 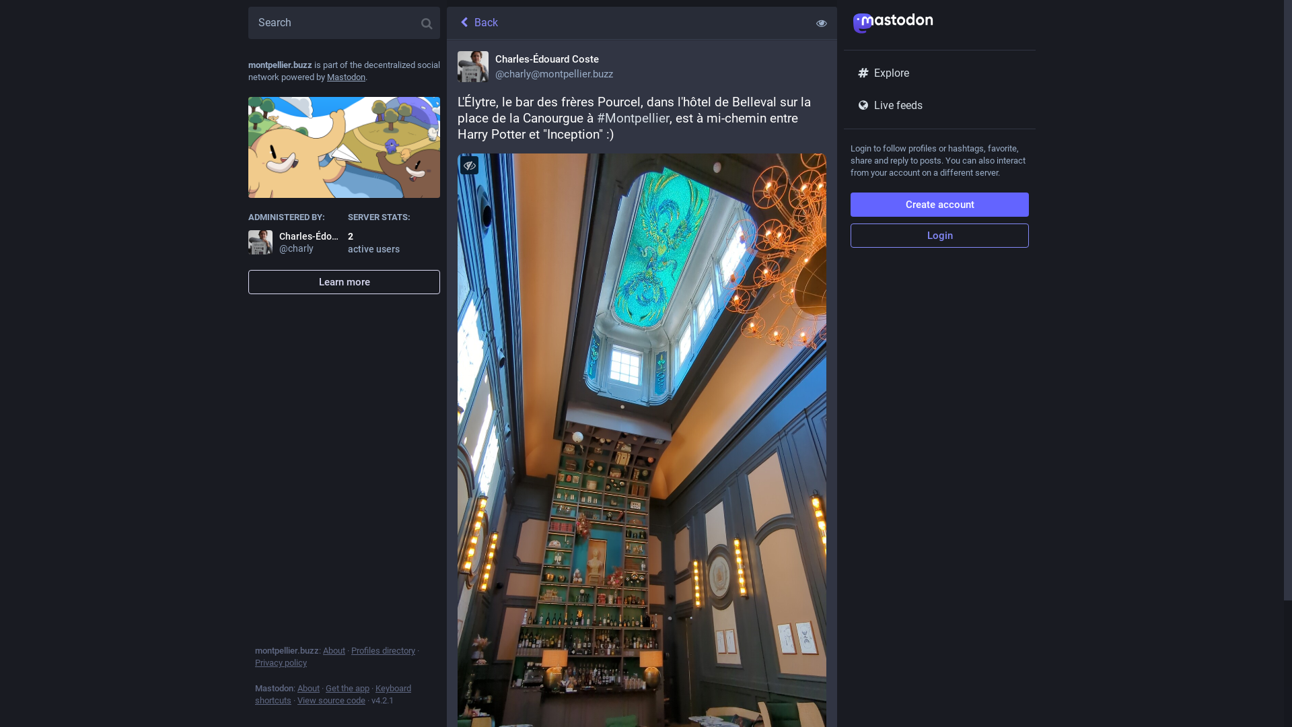 I want to click on Back, so click(x=626, y=23).